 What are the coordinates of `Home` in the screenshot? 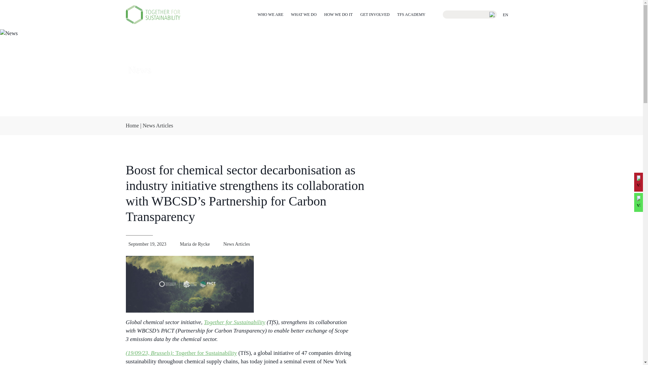 It's located at (132, 125).